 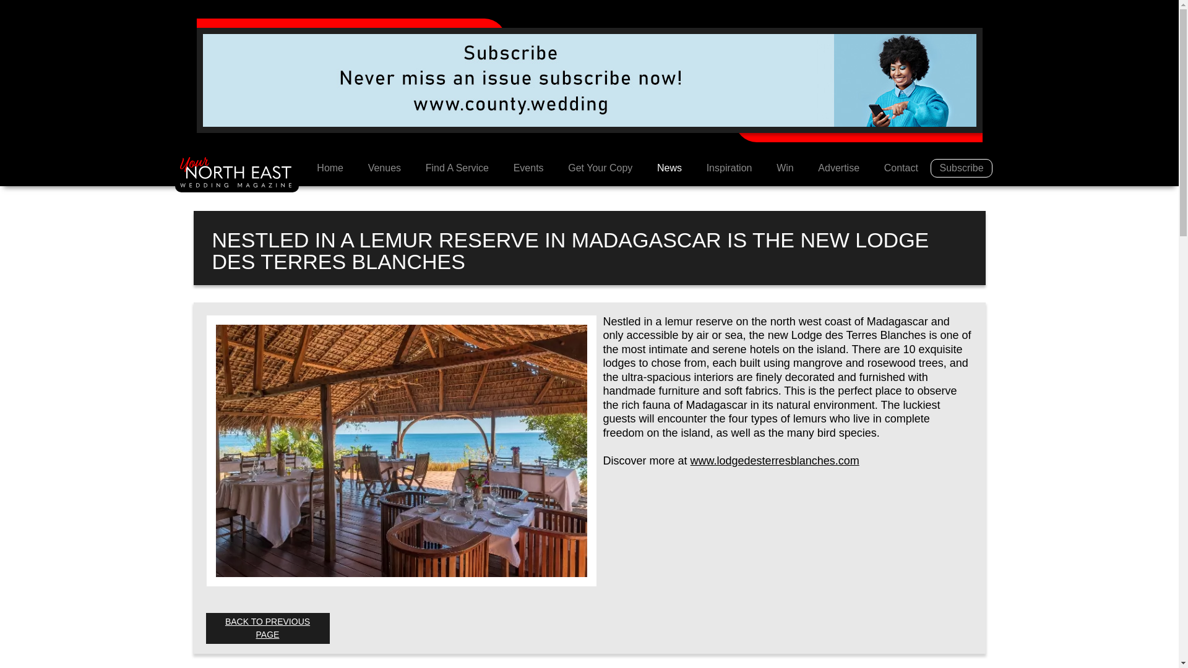 What do you see at coordinates (729, 168) in the screenshot?
I see `Inspiration` at bounding box center [729, 168].